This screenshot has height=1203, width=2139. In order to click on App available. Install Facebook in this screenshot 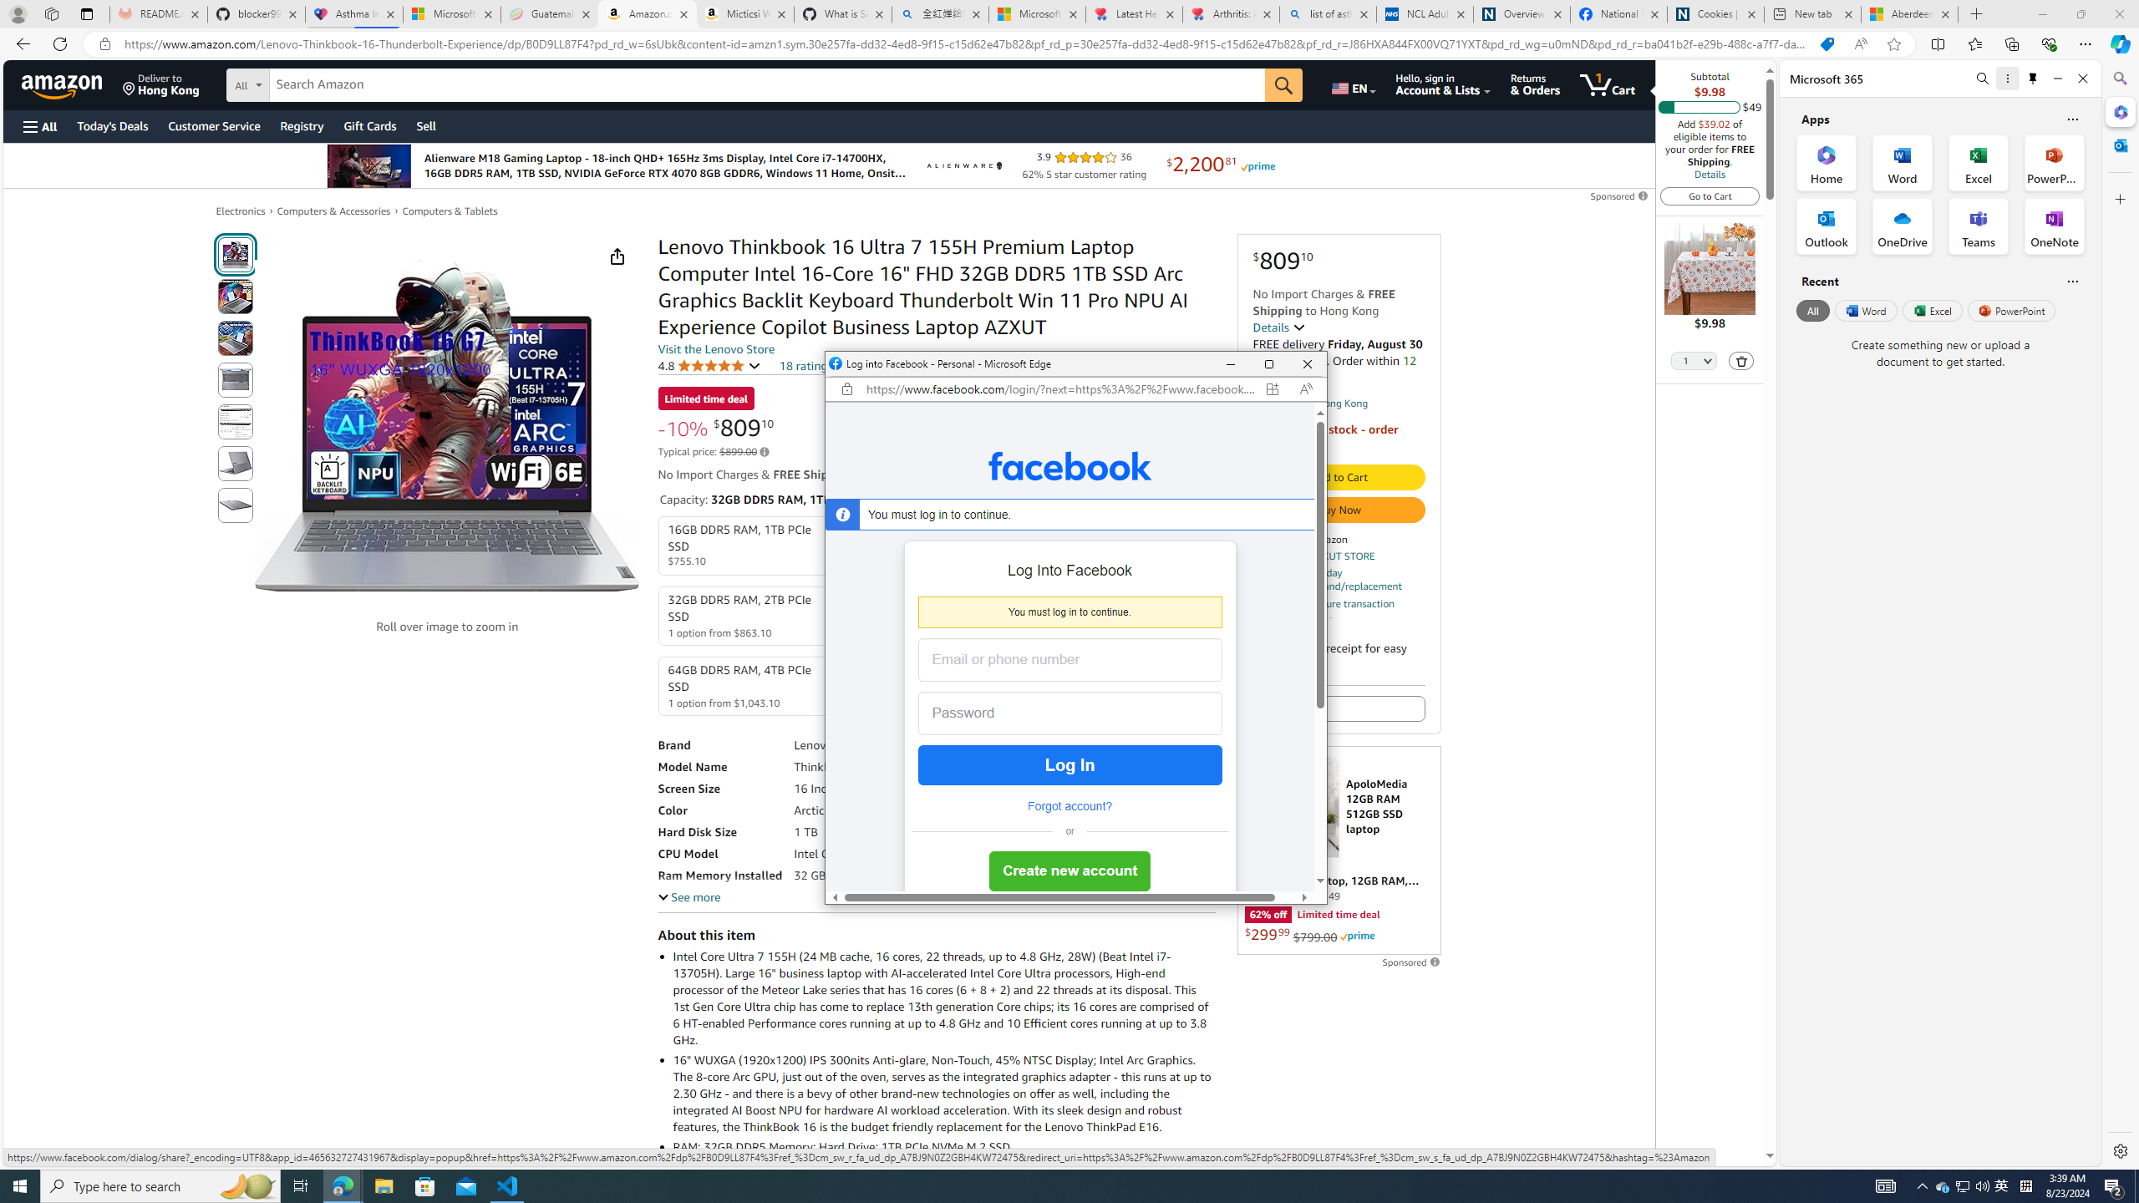, I will do `click(1272, 389)`.